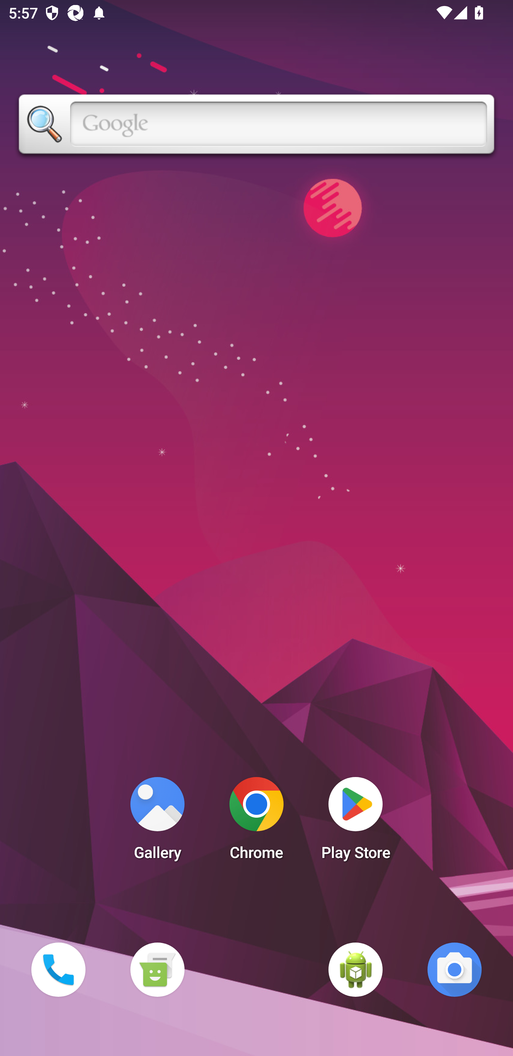  I want to click on WebView Browser Tester, so click(356, 969).